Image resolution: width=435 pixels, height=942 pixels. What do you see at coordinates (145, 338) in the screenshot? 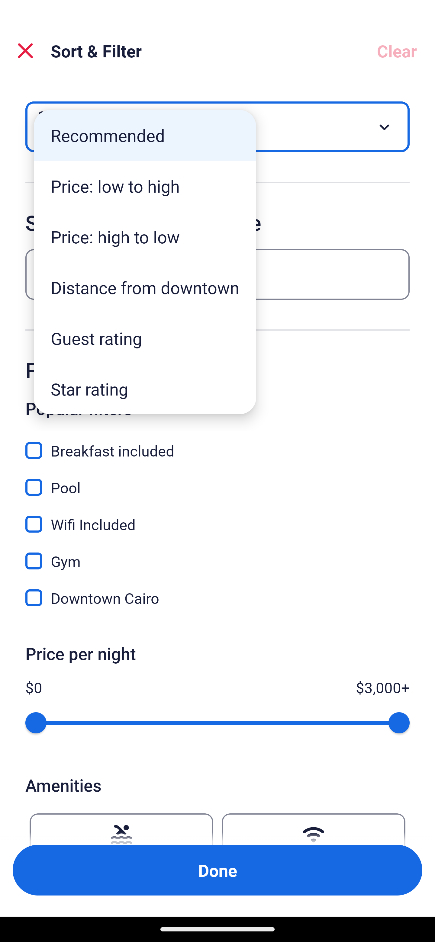
I see `Guest rating` at bounding box center [145, 338].